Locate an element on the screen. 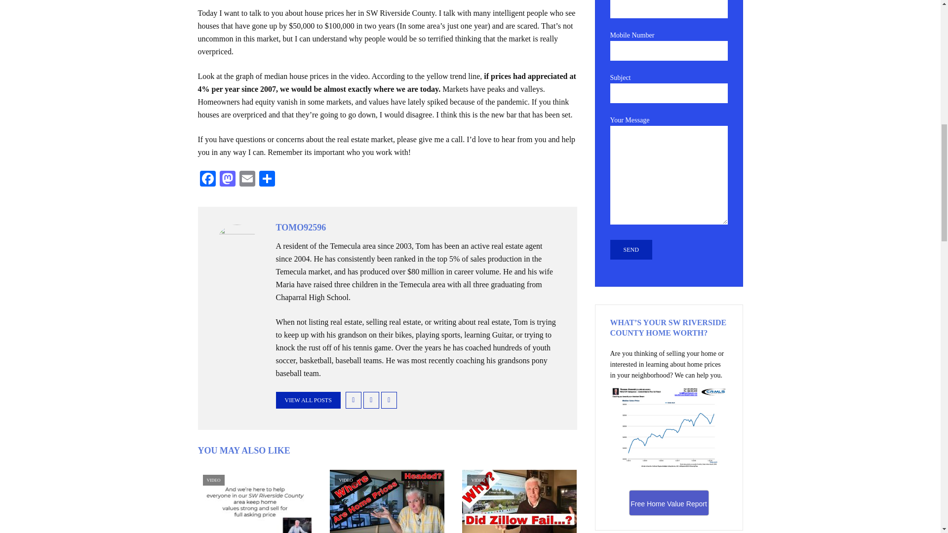 The width and height of the screenshot is (948, 533). Most Sellers Forget About This! is located at coordinates (254, 501).